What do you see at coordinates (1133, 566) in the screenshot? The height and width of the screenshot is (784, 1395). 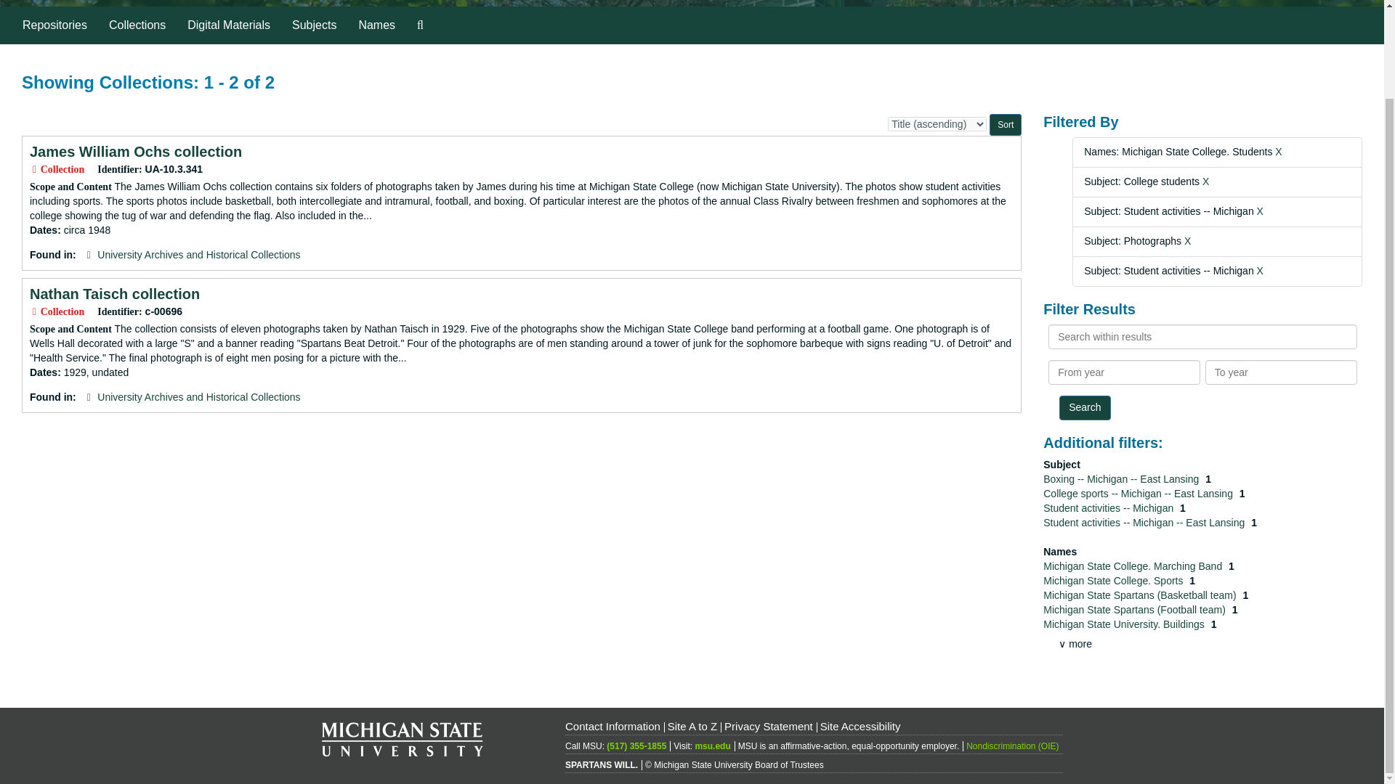 I see `Michigan State College. Marching Band` at bounding box center [1133, 566].